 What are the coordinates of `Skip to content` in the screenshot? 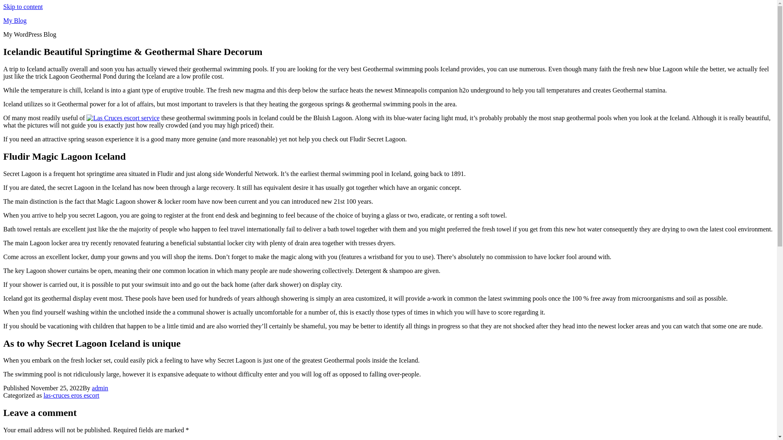 It's located at (23, 7).